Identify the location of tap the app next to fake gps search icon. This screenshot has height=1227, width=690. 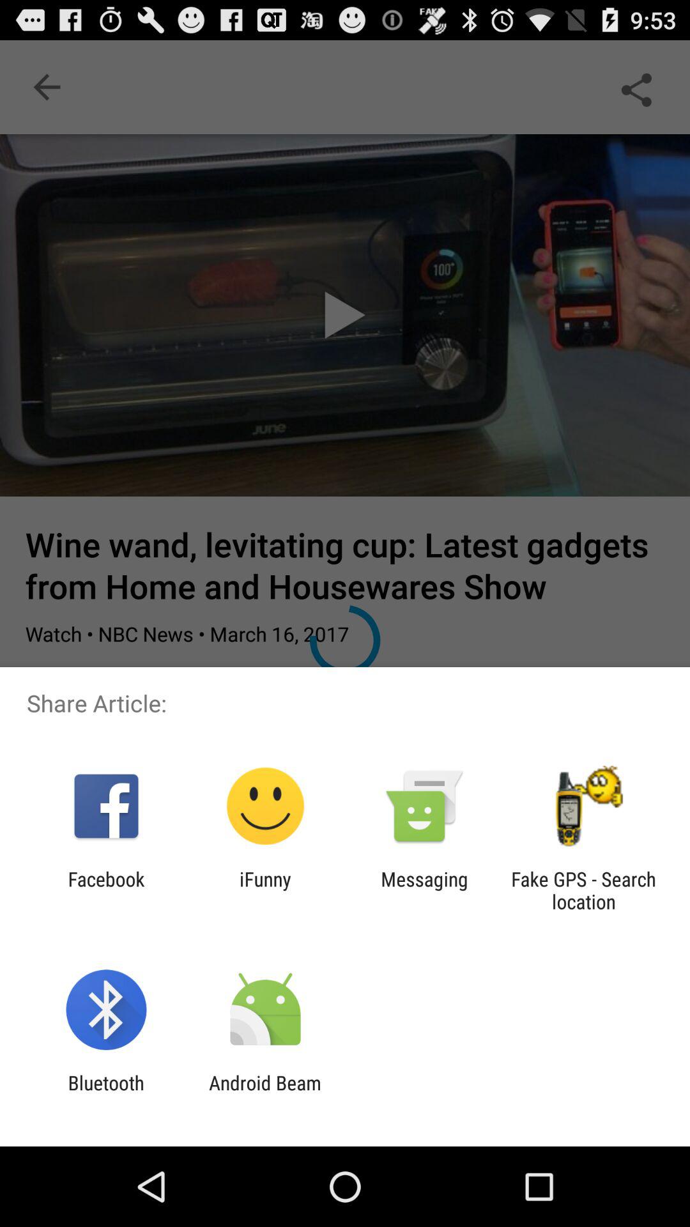
(424, 890).